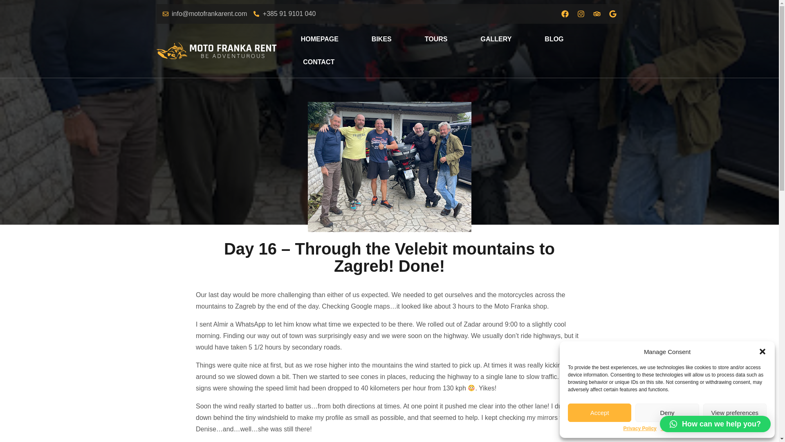 The image size is (785, 442). What do you see at coordinates (319, 39) in the screenshot?
I see `HOMEPAGE` at bounding box center [319, 39].